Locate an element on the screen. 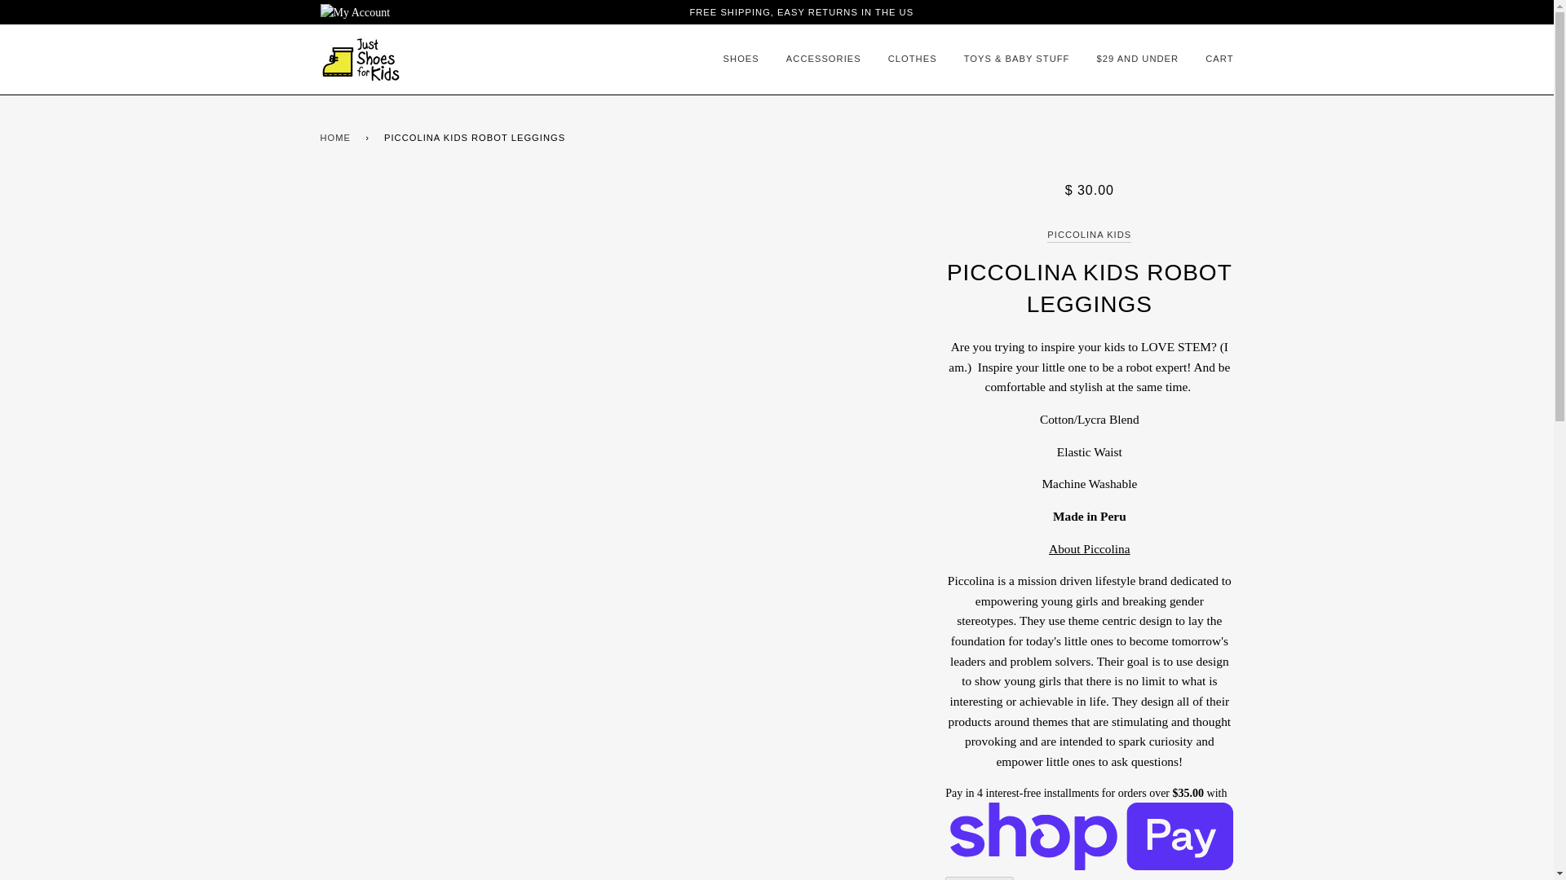  ACCESSORIES is located at coordinates (811, 59).